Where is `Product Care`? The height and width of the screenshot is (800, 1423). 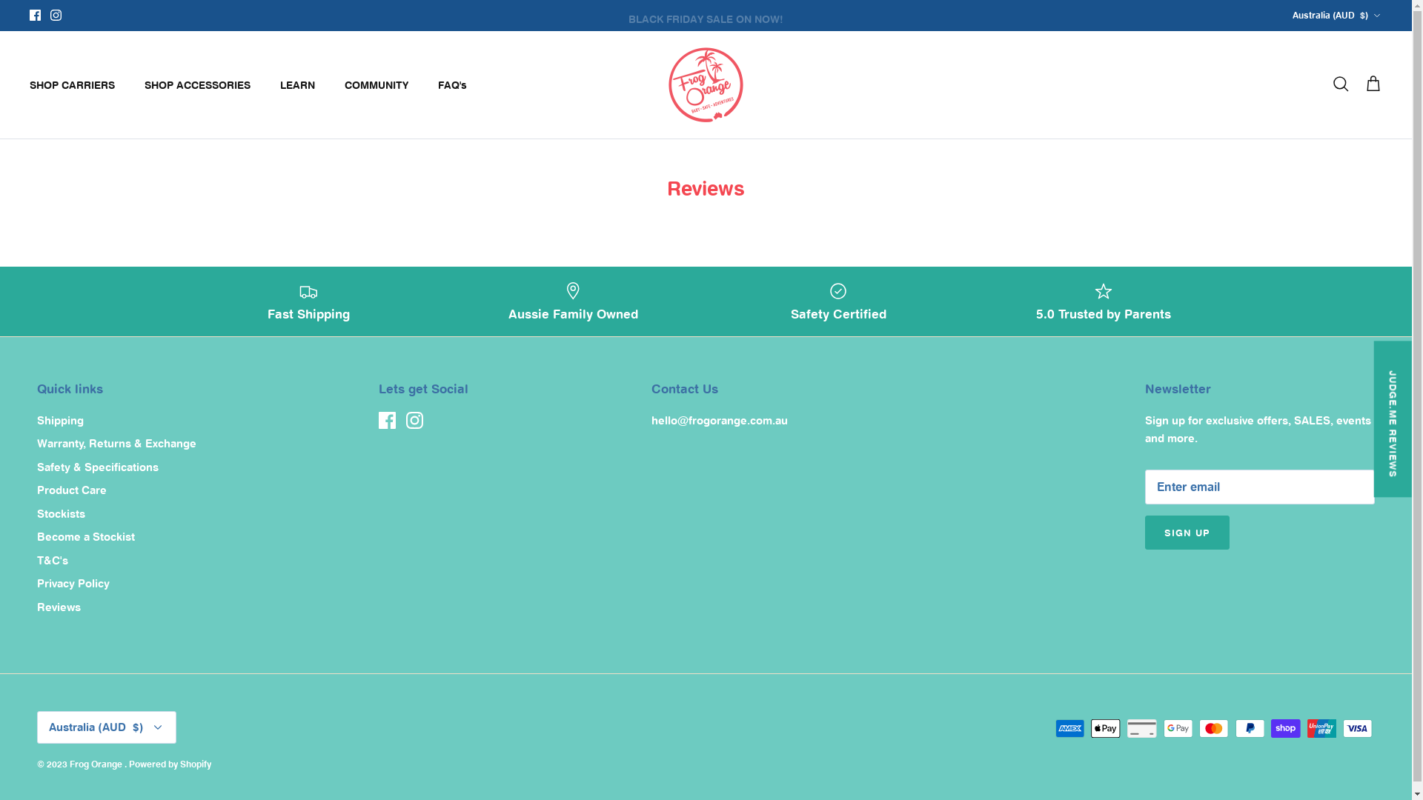
Product Care is located at coordinates (72, 490).